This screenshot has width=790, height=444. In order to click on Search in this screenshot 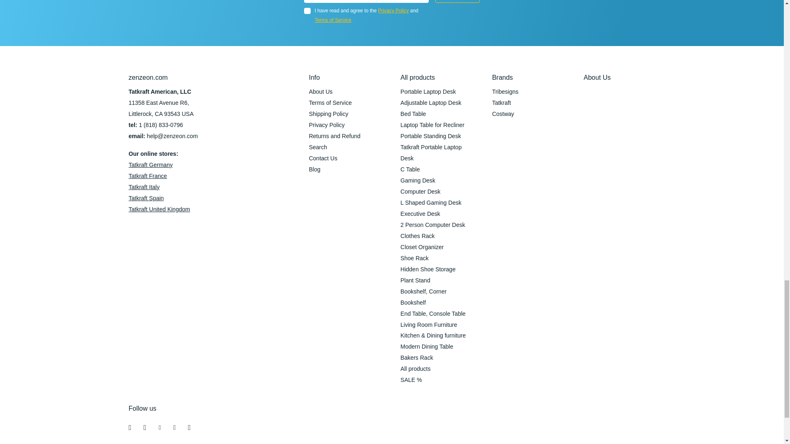, I will do `click(318, 147)`.